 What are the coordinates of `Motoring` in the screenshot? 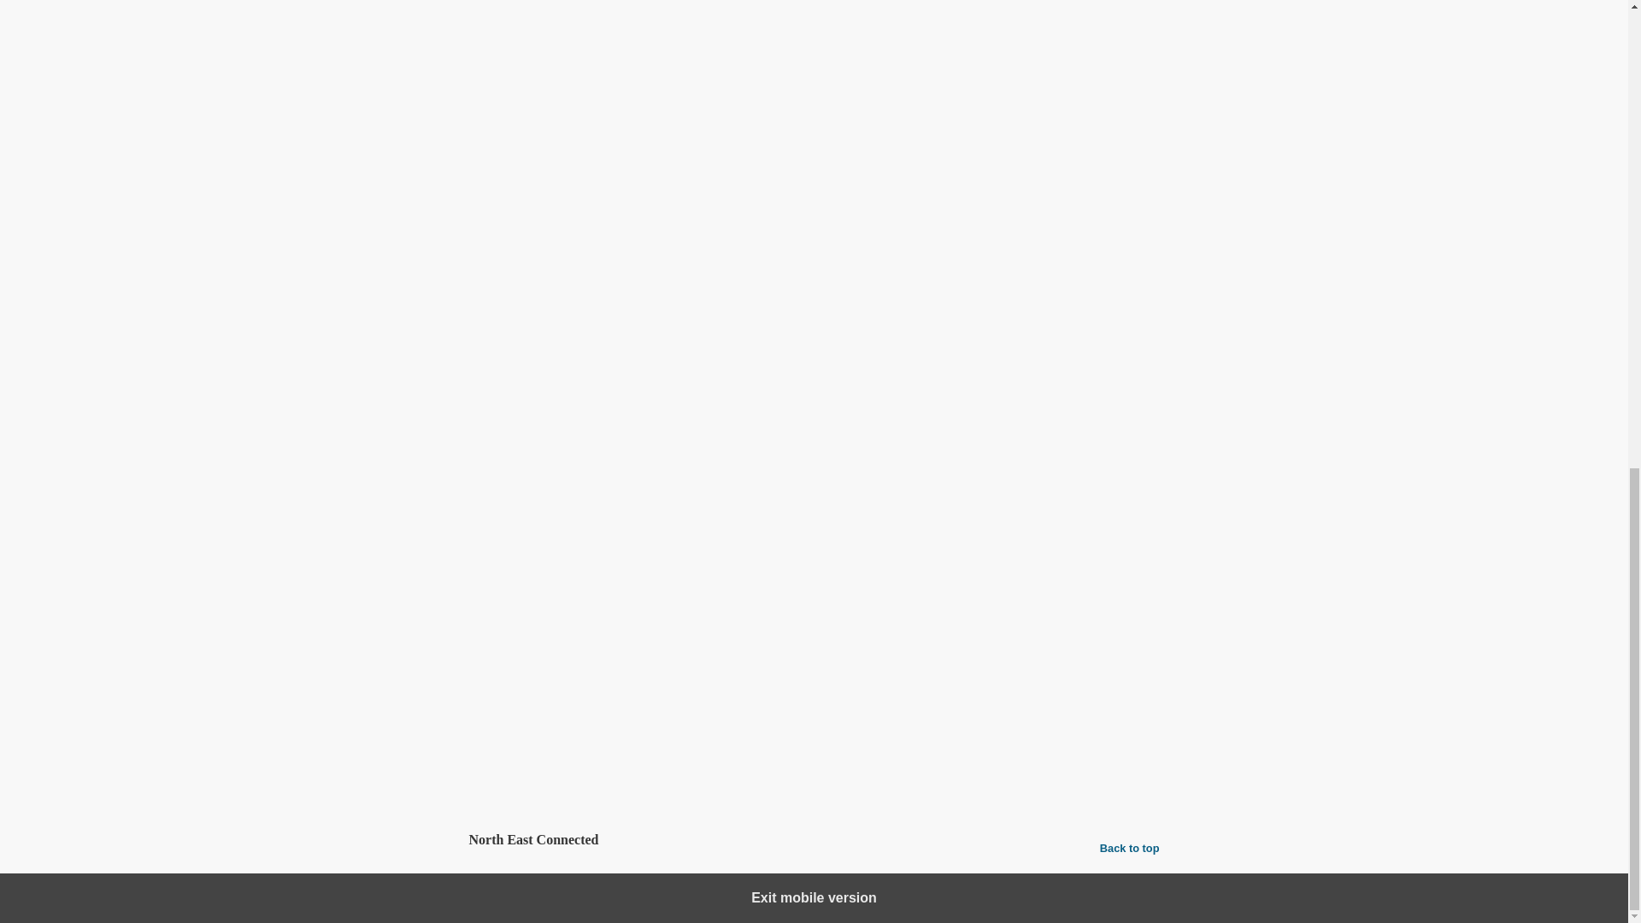 It's located at (556, 747).